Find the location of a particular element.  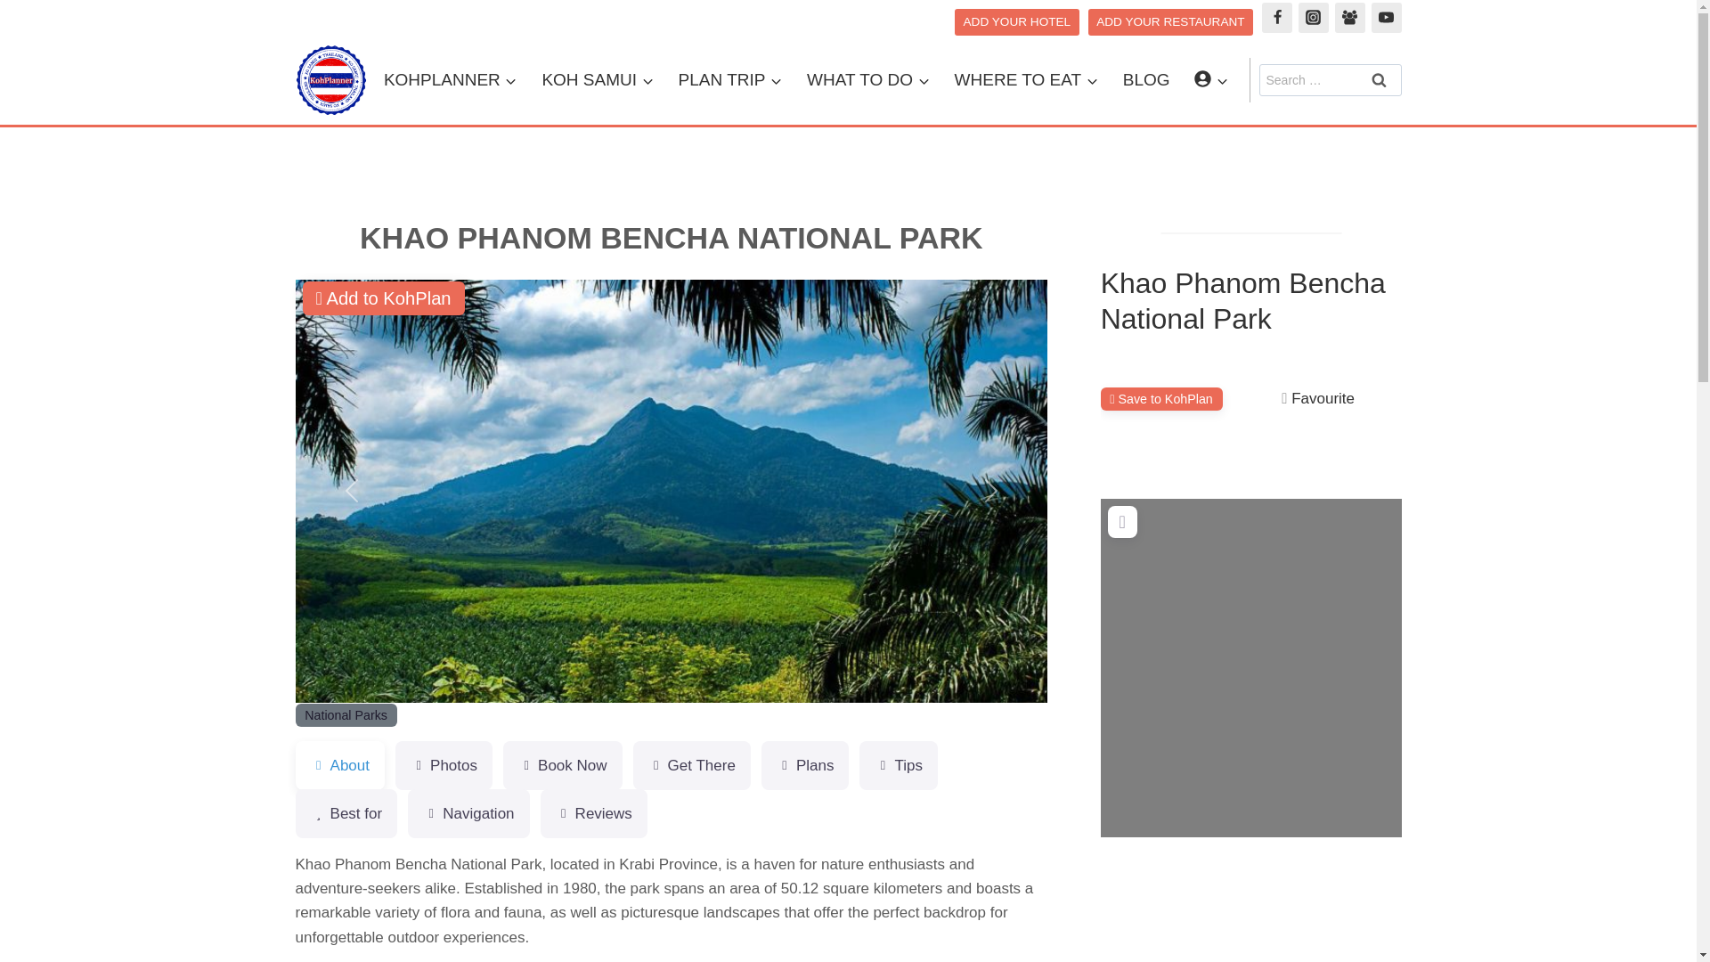

About is located at coordinates (340, 764).